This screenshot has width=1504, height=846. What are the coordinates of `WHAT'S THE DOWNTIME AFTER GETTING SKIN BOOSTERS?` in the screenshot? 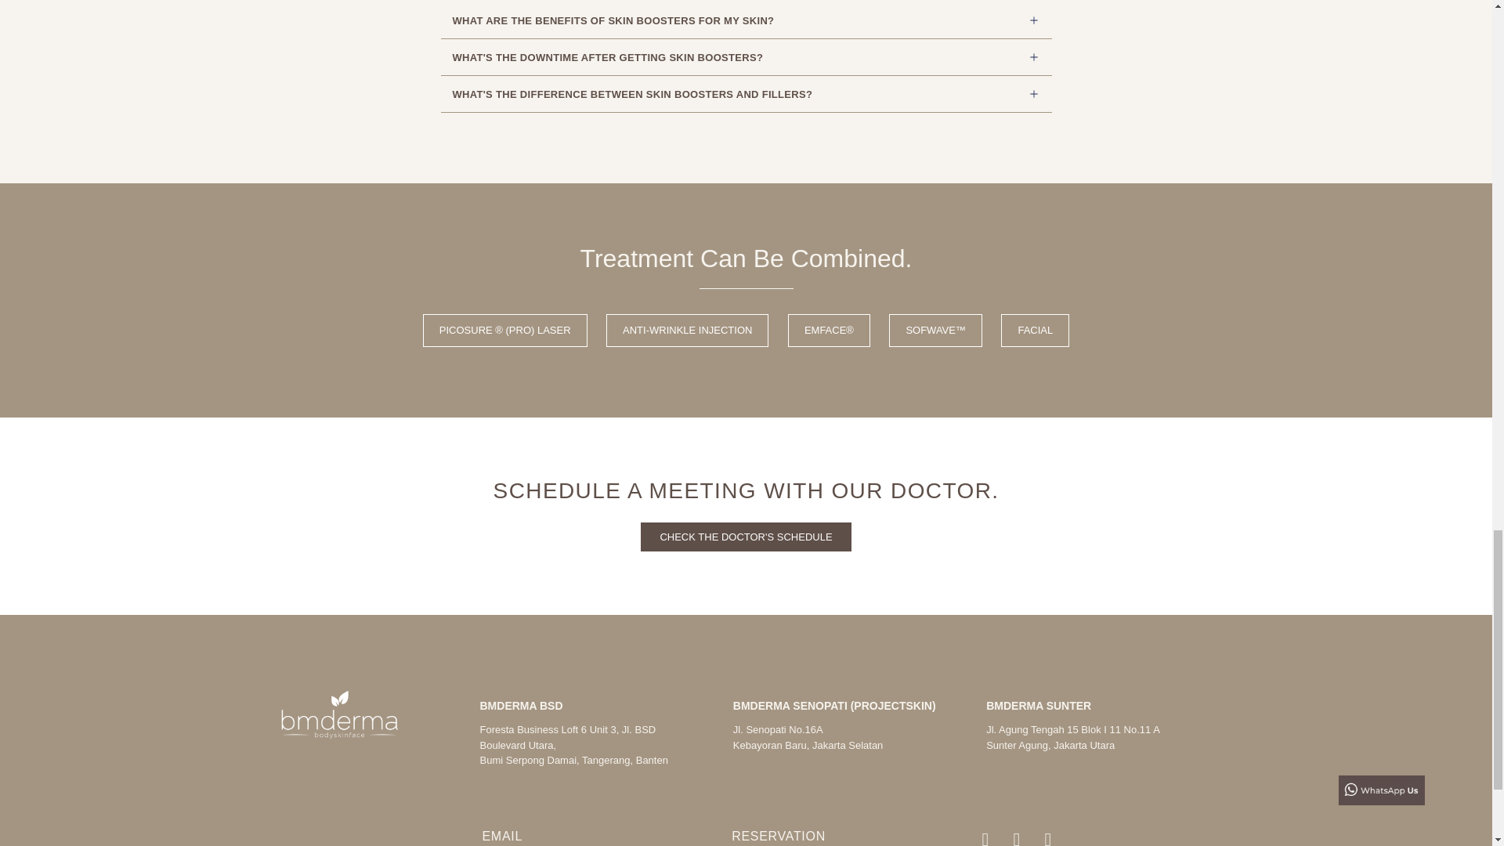 It's located at (608, 57).